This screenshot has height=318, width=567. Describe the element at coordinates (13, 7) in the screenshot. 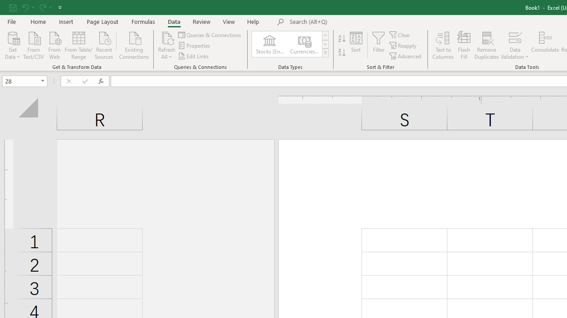

I see `Save` at that location.